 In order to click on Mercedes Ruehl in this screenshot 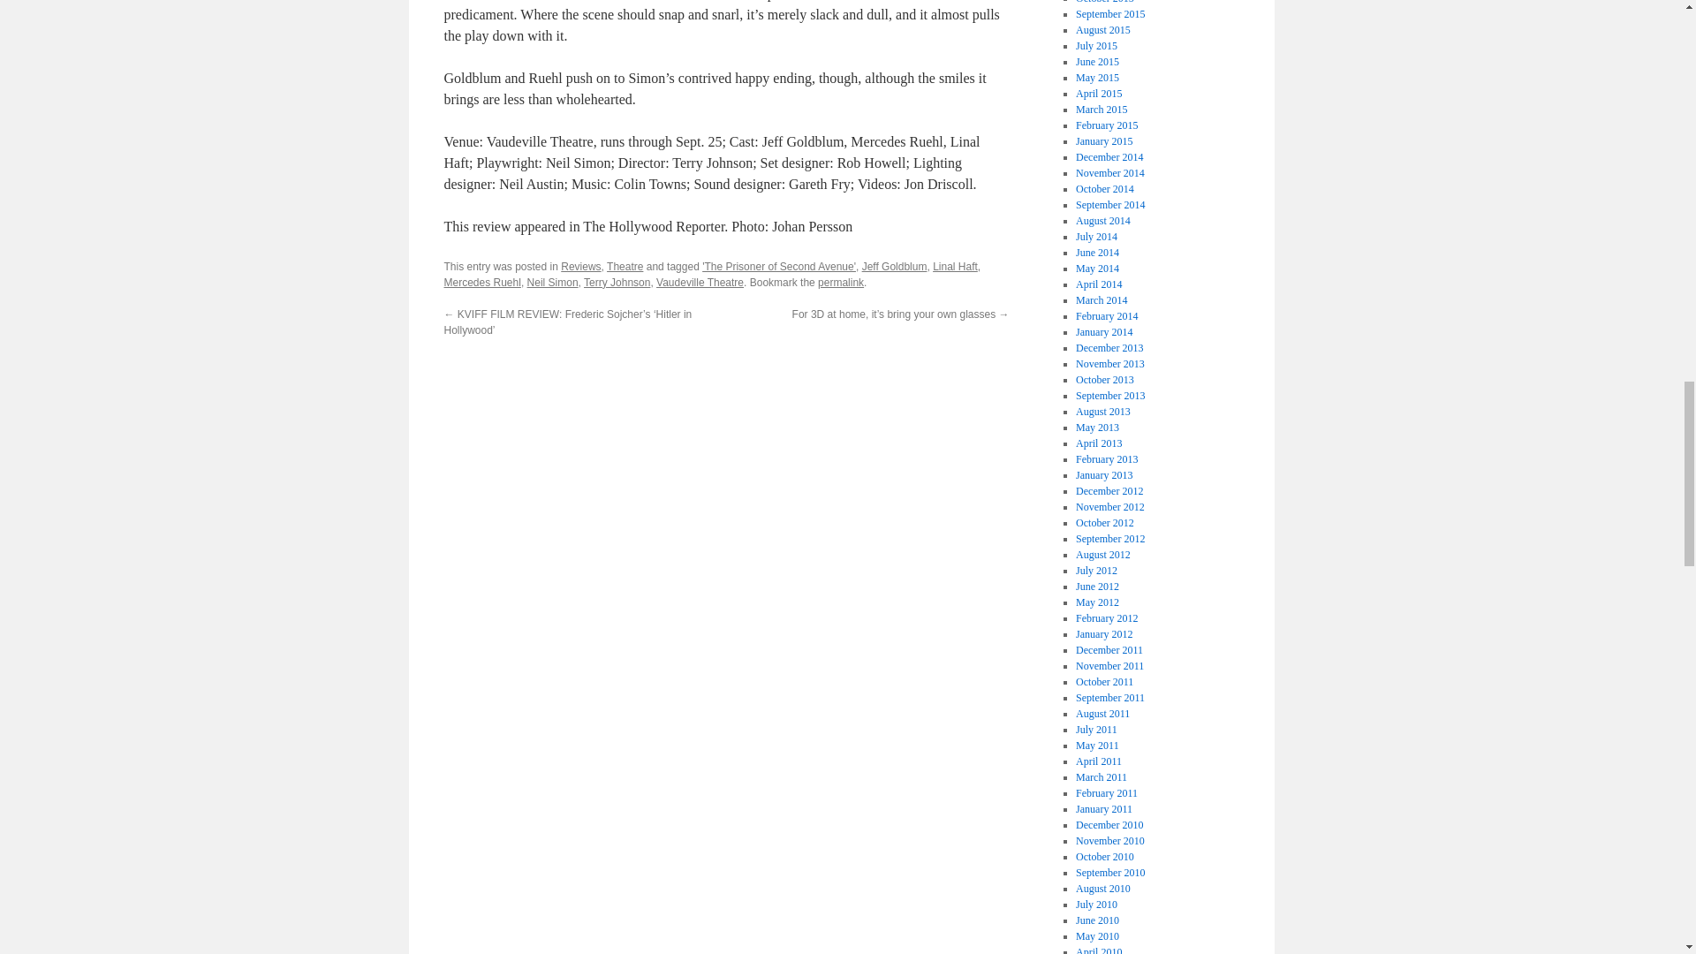, I will do `click(481, 283)`.